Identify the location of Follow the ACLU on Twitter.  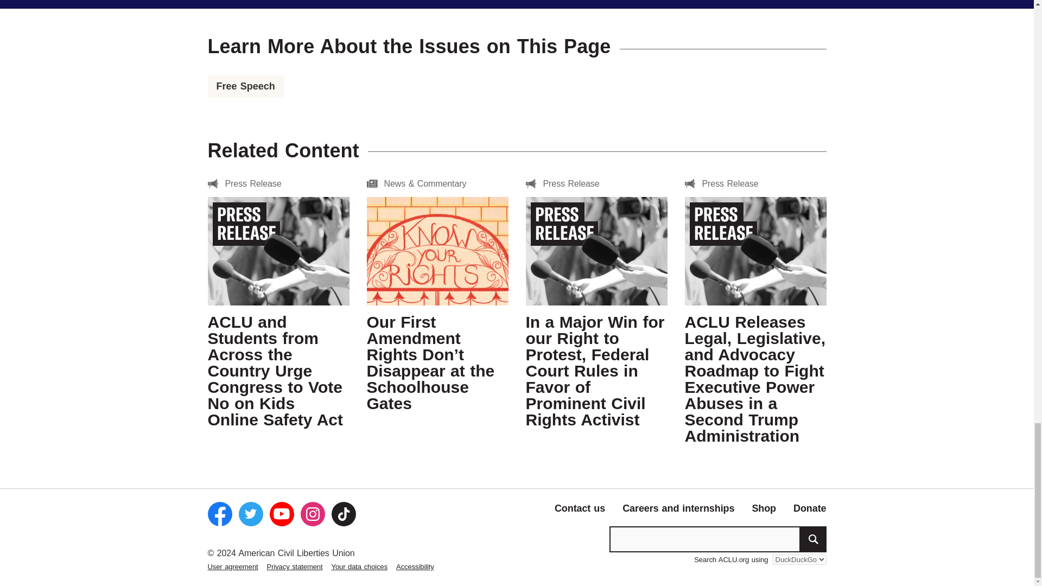
(251, 513).